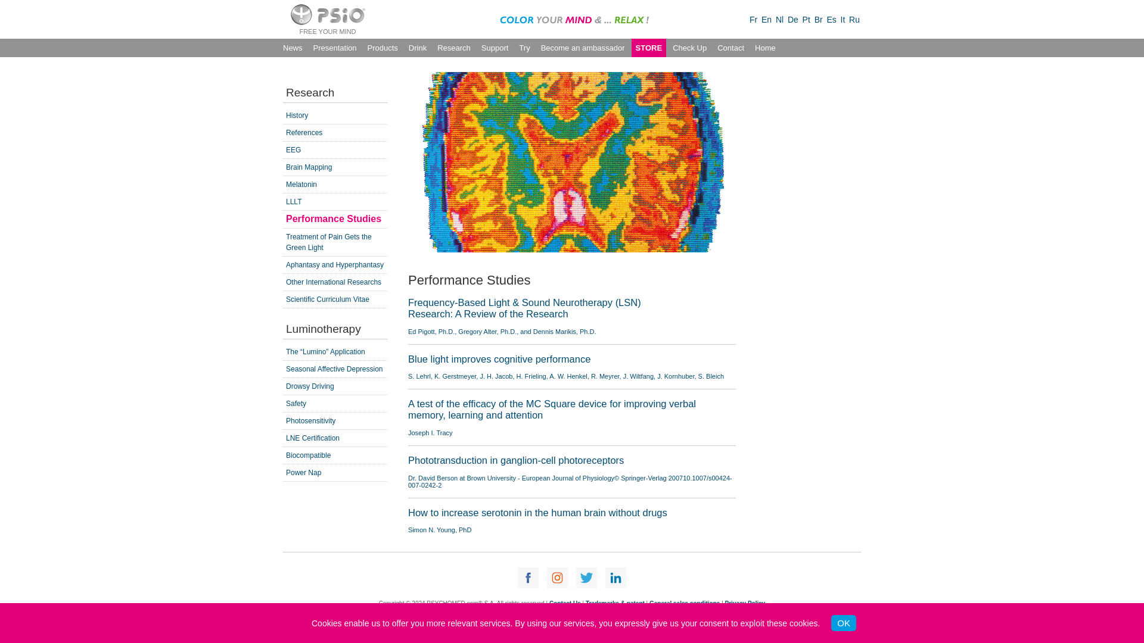  I want to click on Es, so click(831, 19).